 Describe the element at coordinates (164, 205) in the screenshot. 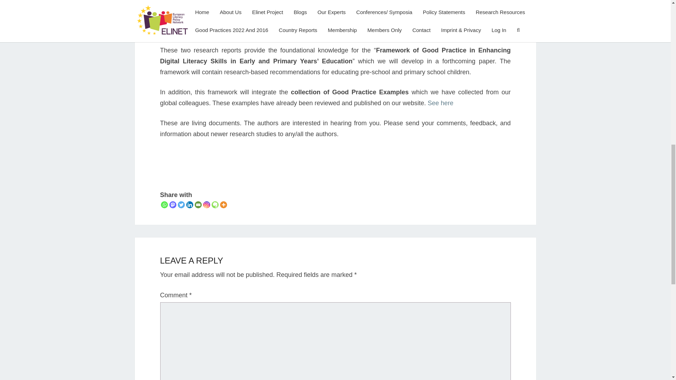

I see `Whatsapp` at that location.